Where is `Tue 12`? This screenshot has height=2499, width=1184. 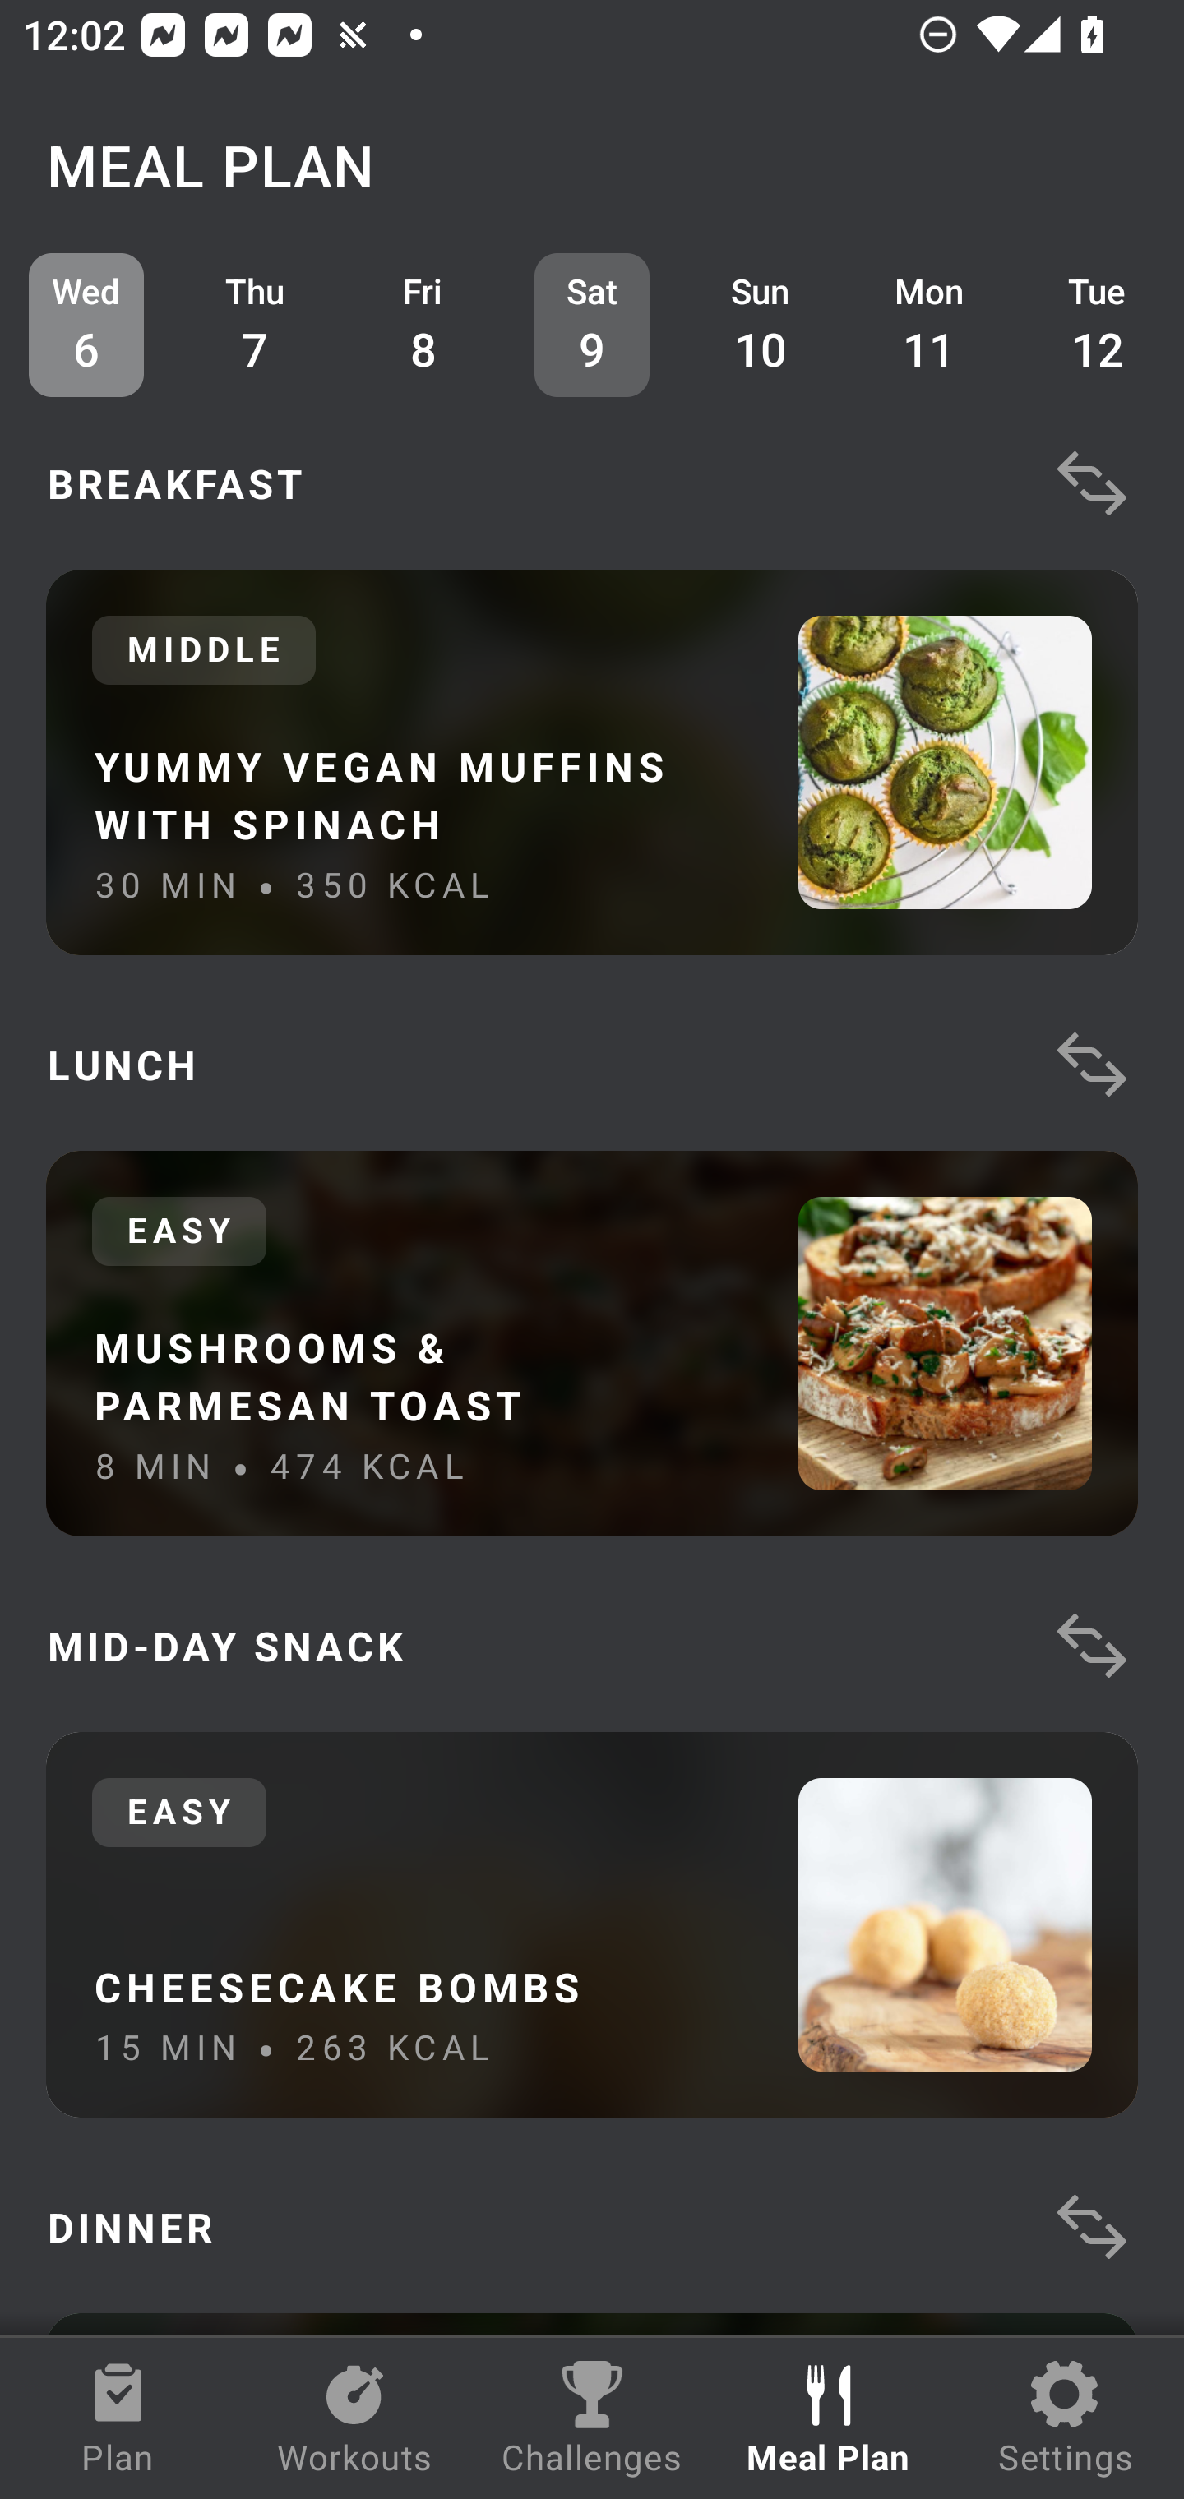 Tue 12 is located at coordinates (1098, 325).